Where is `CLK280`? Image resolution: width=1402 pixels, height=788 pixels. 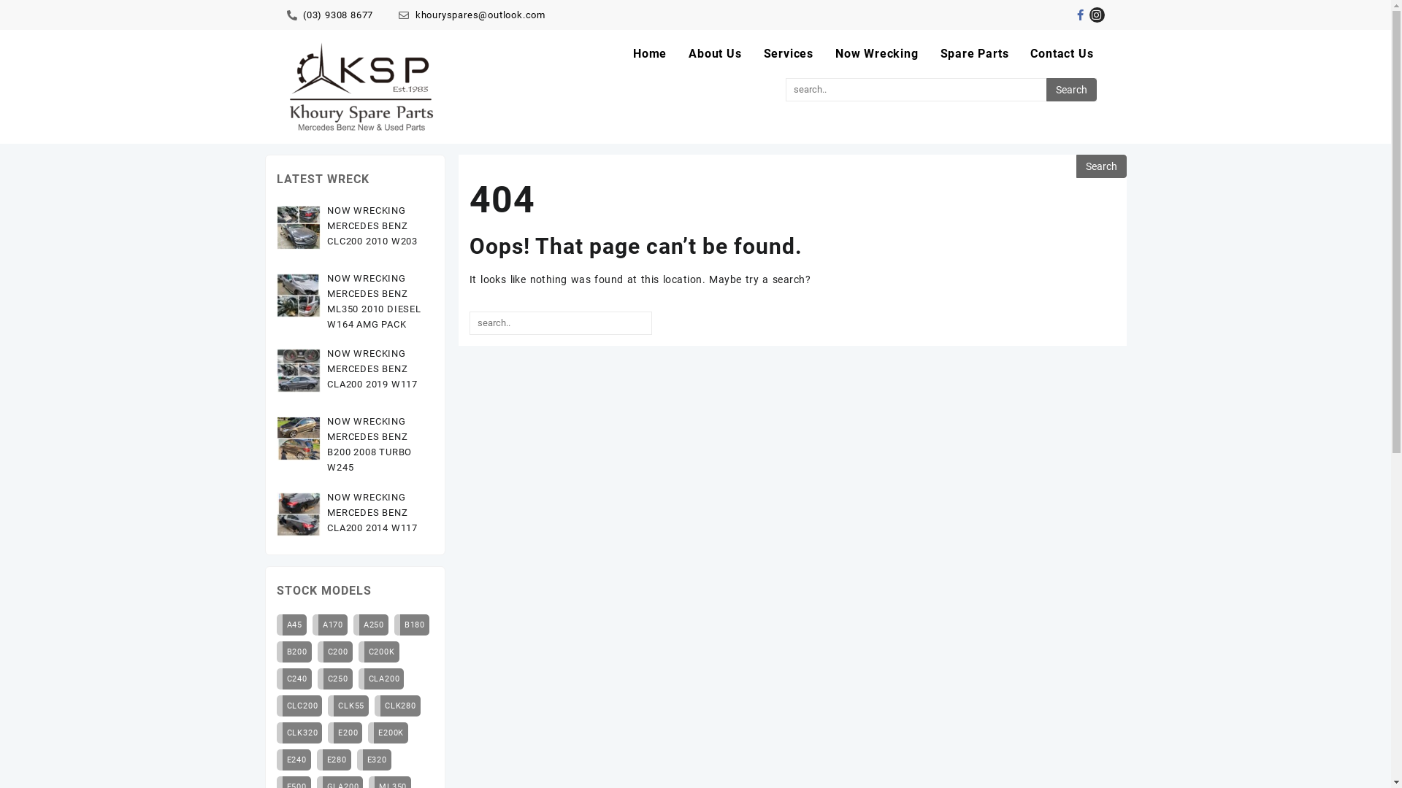
CLK280 is located at coordinates (397, 706).